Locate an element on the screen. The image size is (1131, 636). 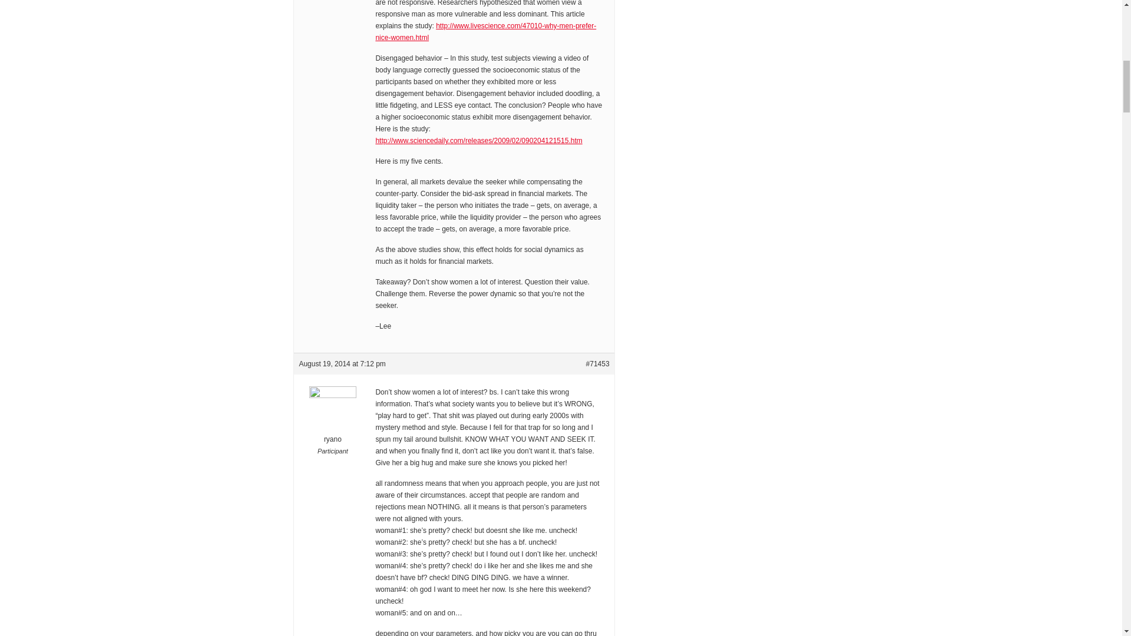
View ryano's profile is located at coordinates (332, 423).